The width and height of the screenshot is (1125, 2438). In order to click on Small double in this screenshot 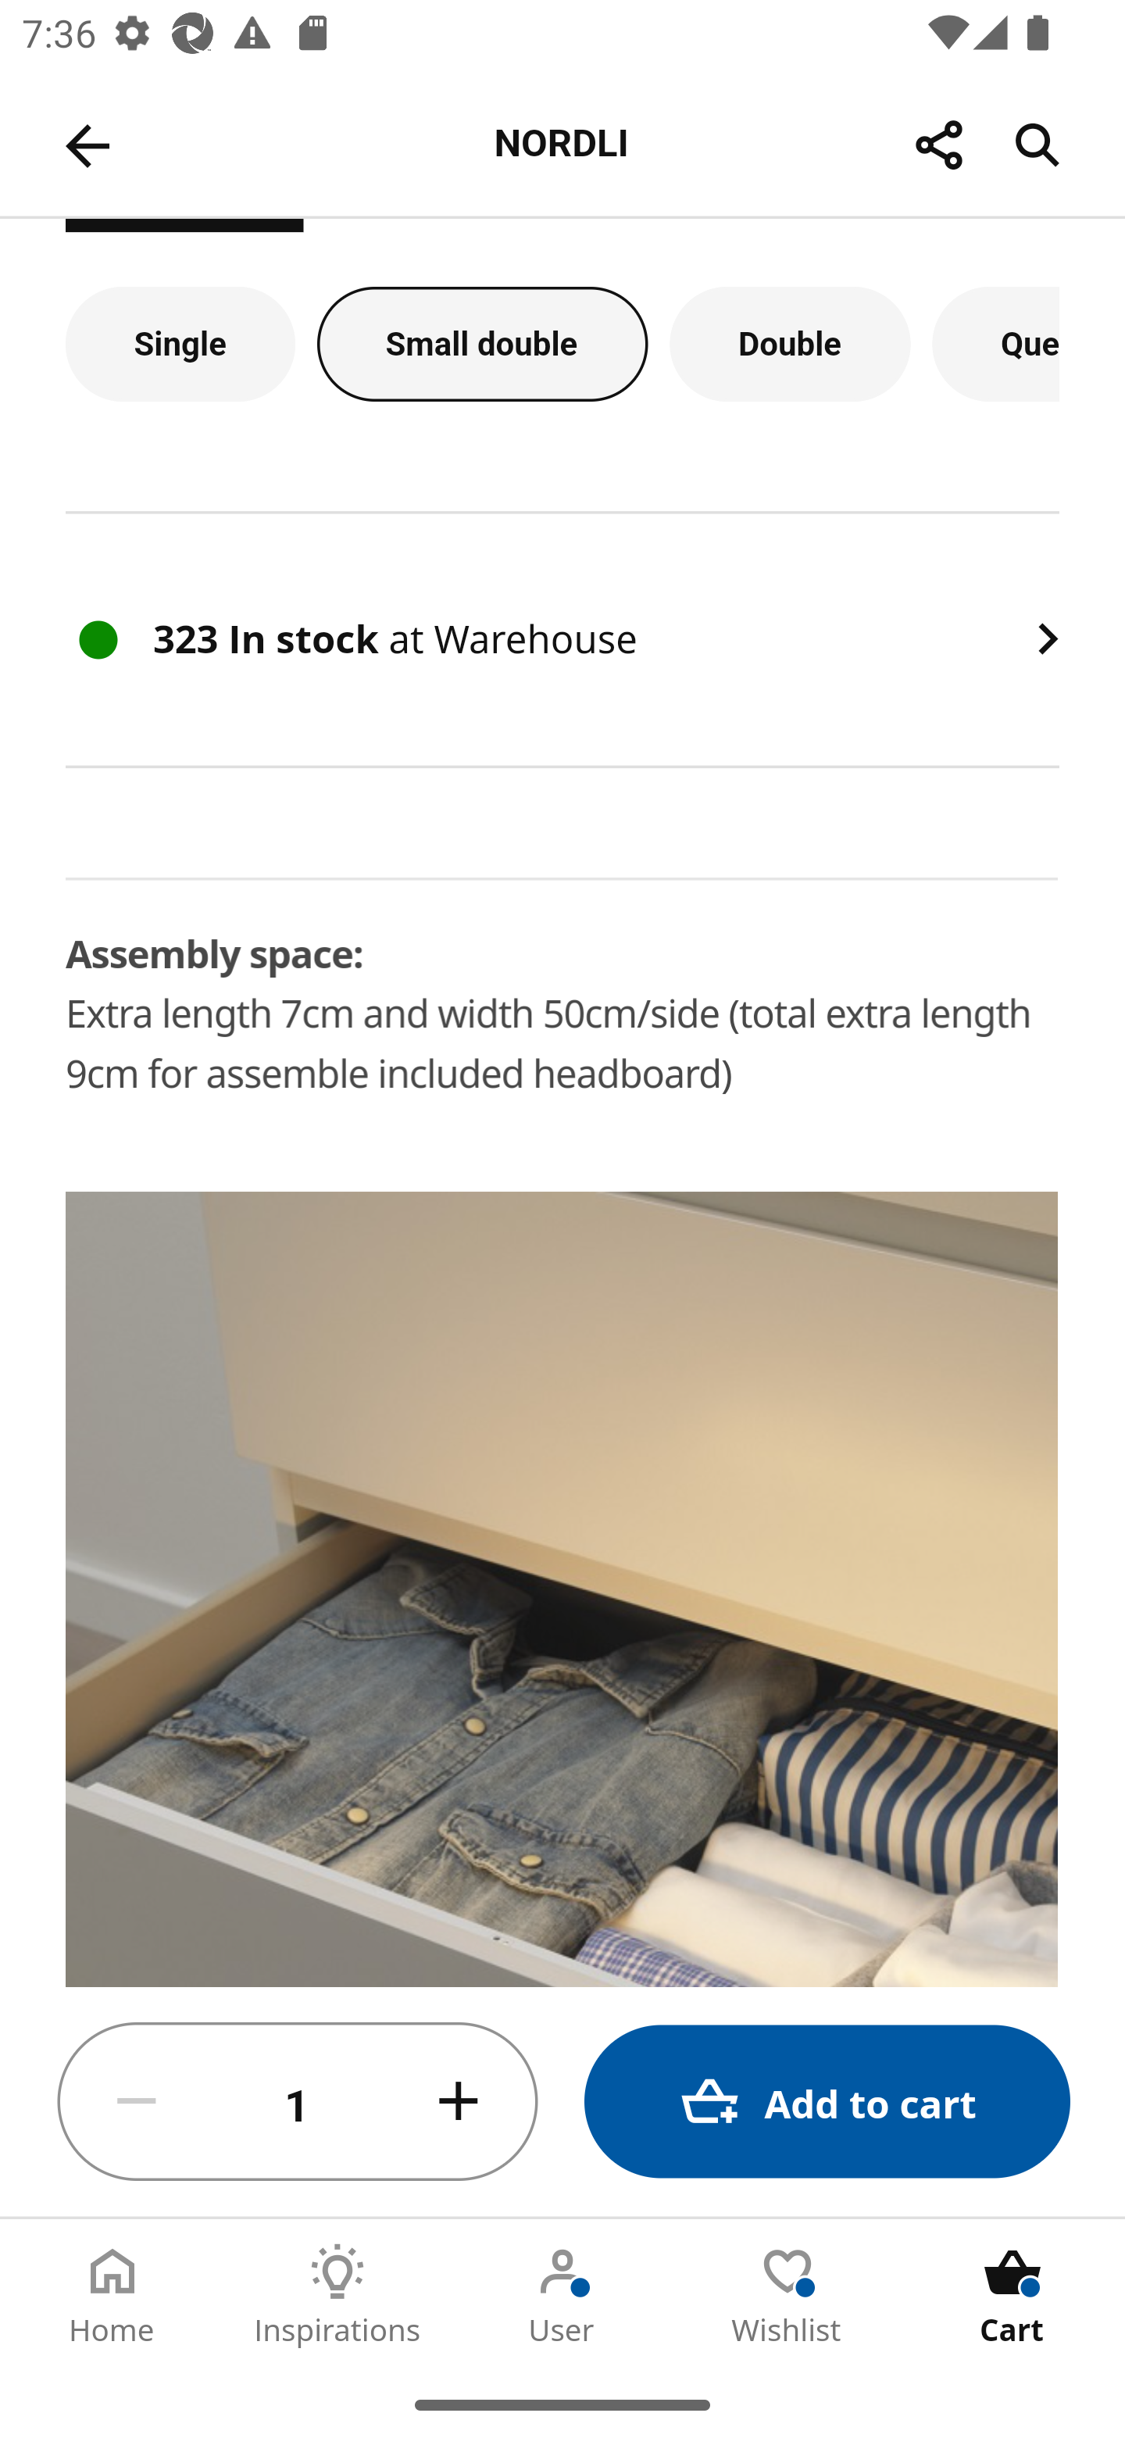, I will do `click(483, 345)`.